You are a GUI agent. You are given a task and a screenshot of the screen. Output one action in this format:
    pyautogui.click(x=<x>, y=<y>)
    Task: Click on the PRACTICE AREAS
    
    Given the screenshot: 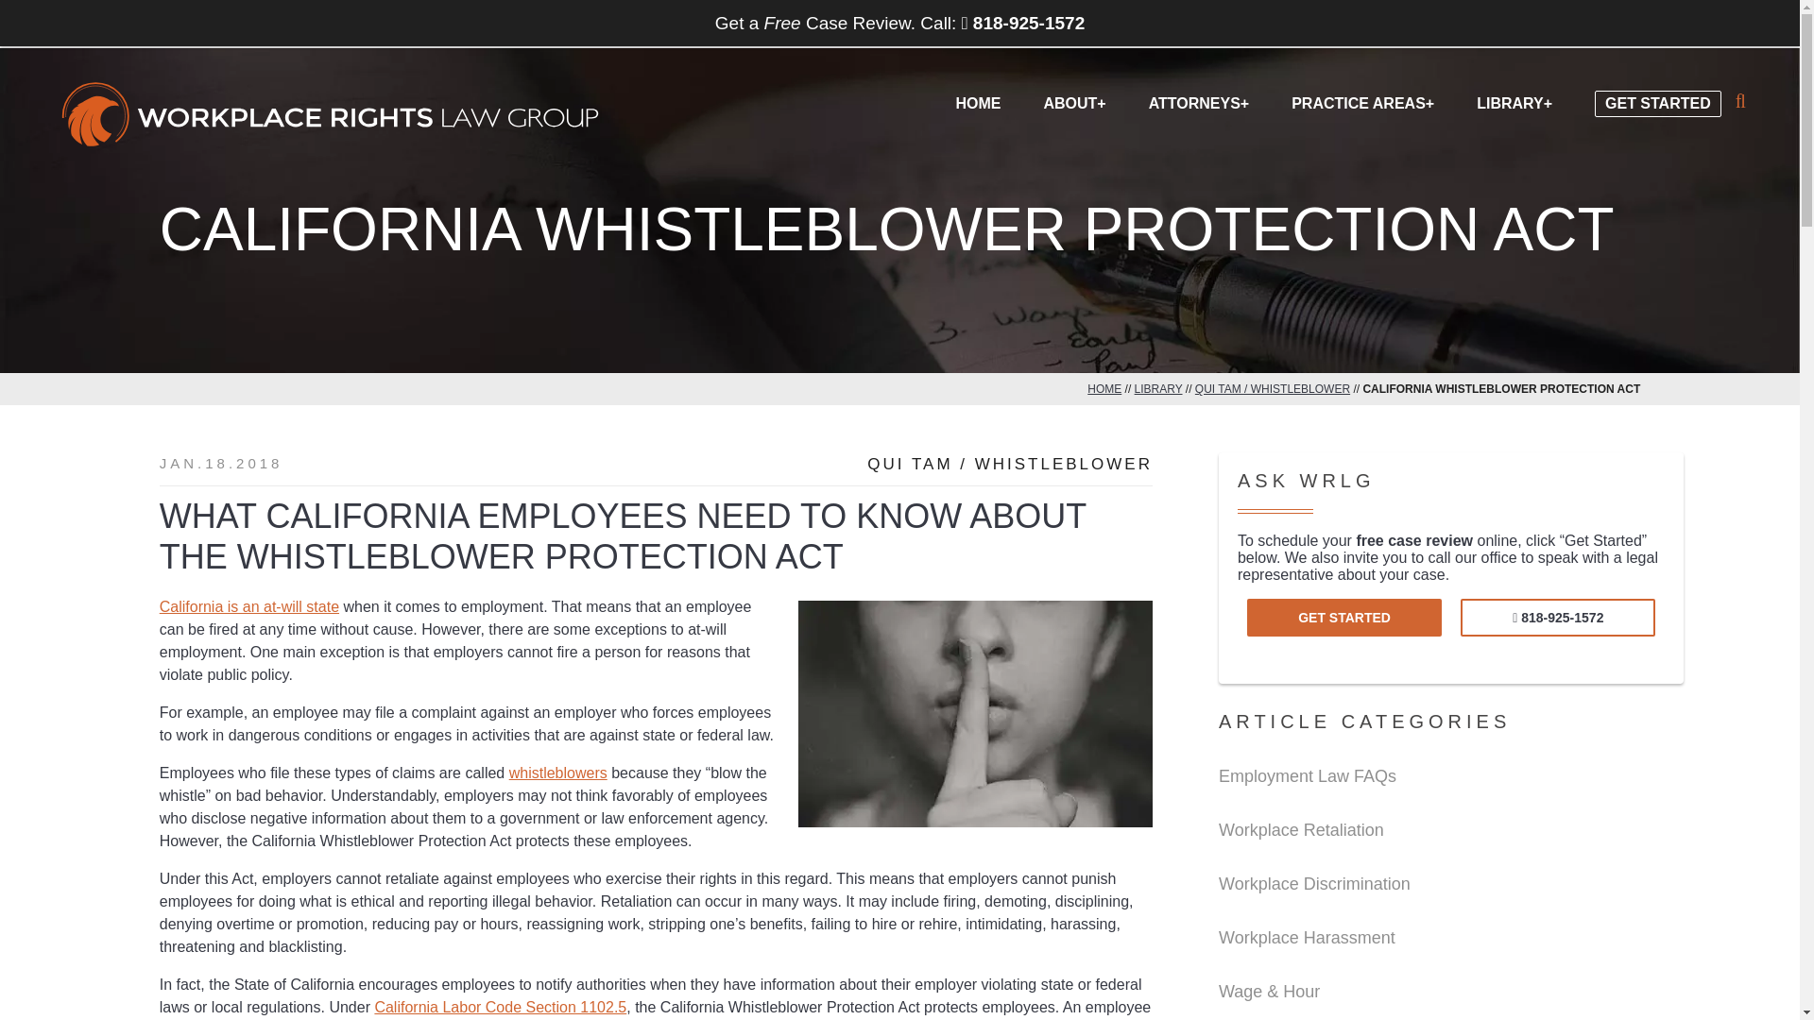 What is the action you would take?
    pyautogui.click(x=1362, y=101)
    